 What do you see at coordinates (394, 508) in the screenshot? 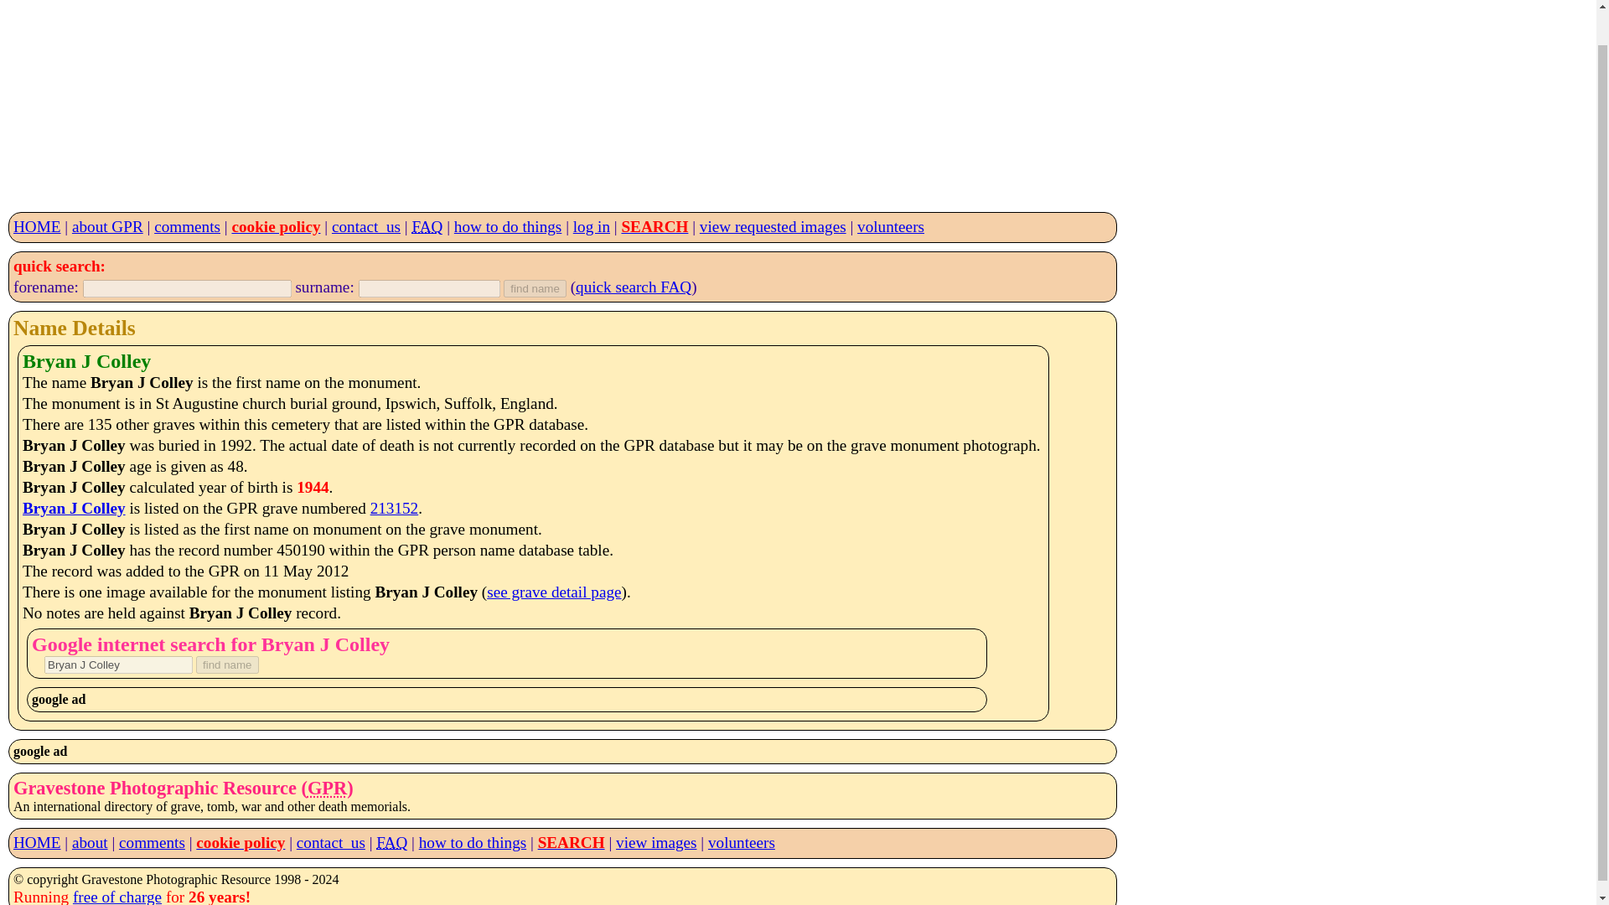
I see `213152` at bounding box center [394, 508].